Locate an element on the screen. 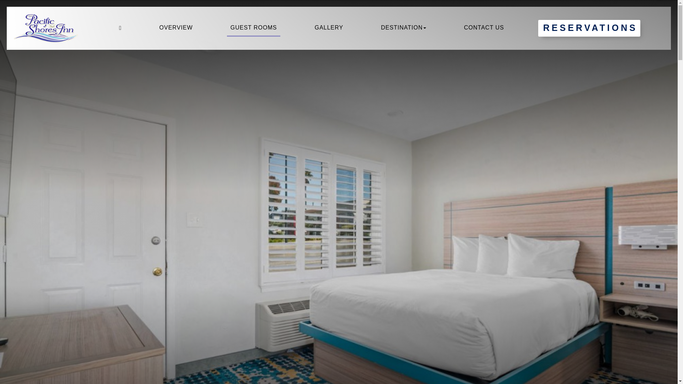  GUEST ROOMS is located at coordinates (254, 28).